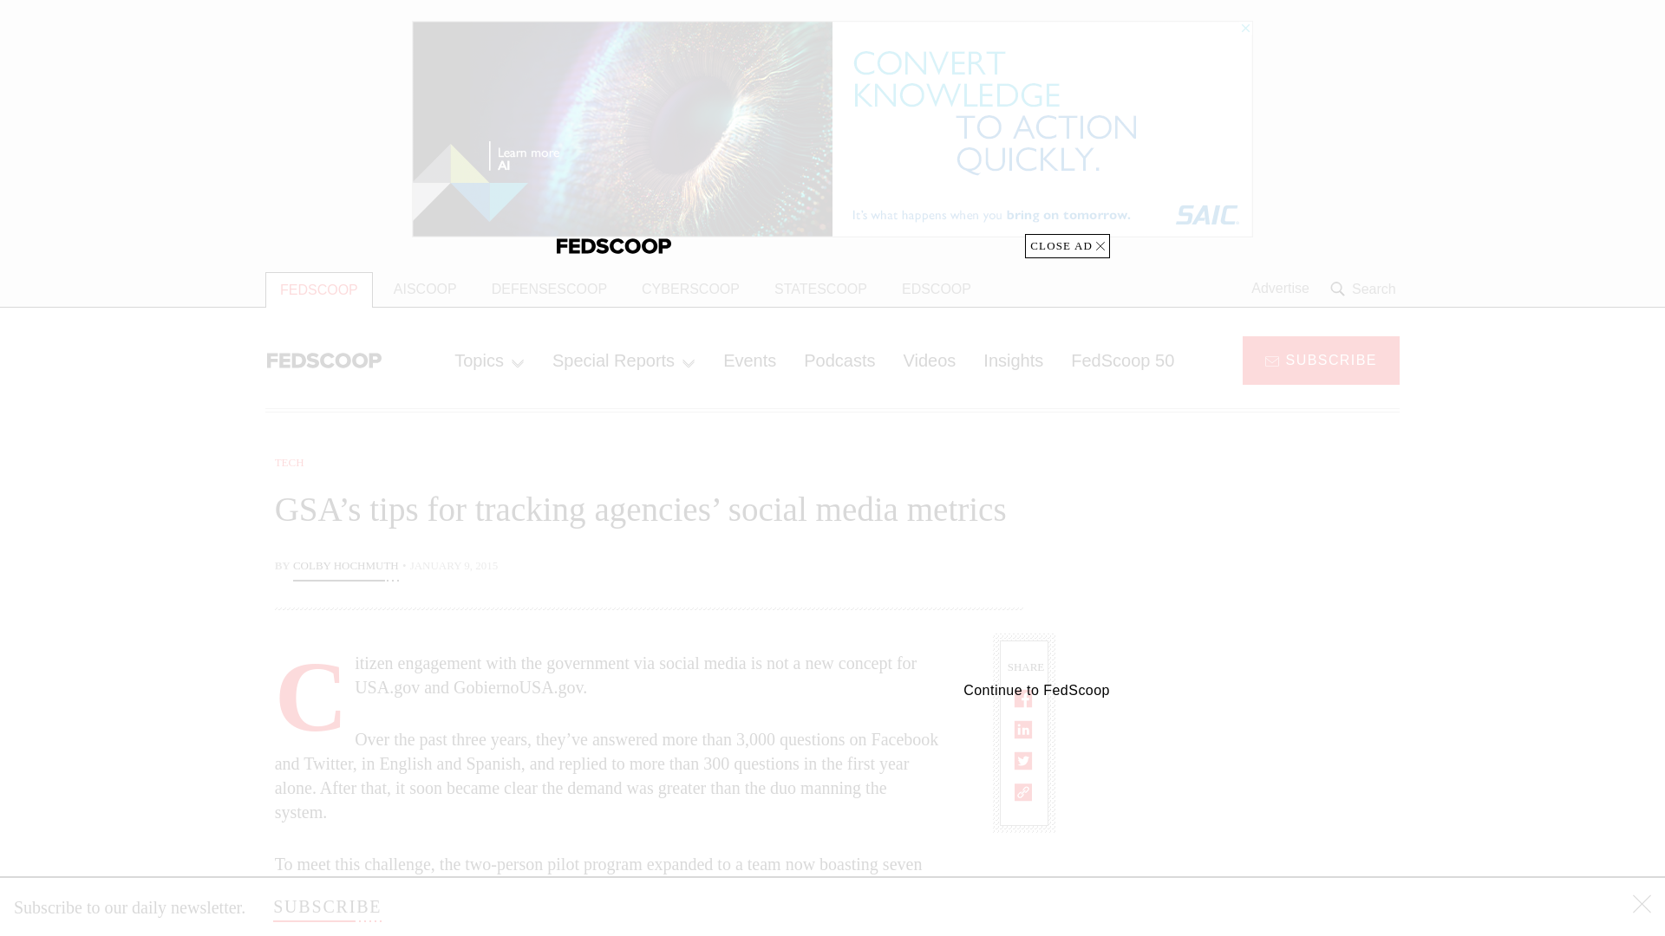  Describe the element at coordinates (425, 289) in the screenshot. I see `AISCOOP` at that location.